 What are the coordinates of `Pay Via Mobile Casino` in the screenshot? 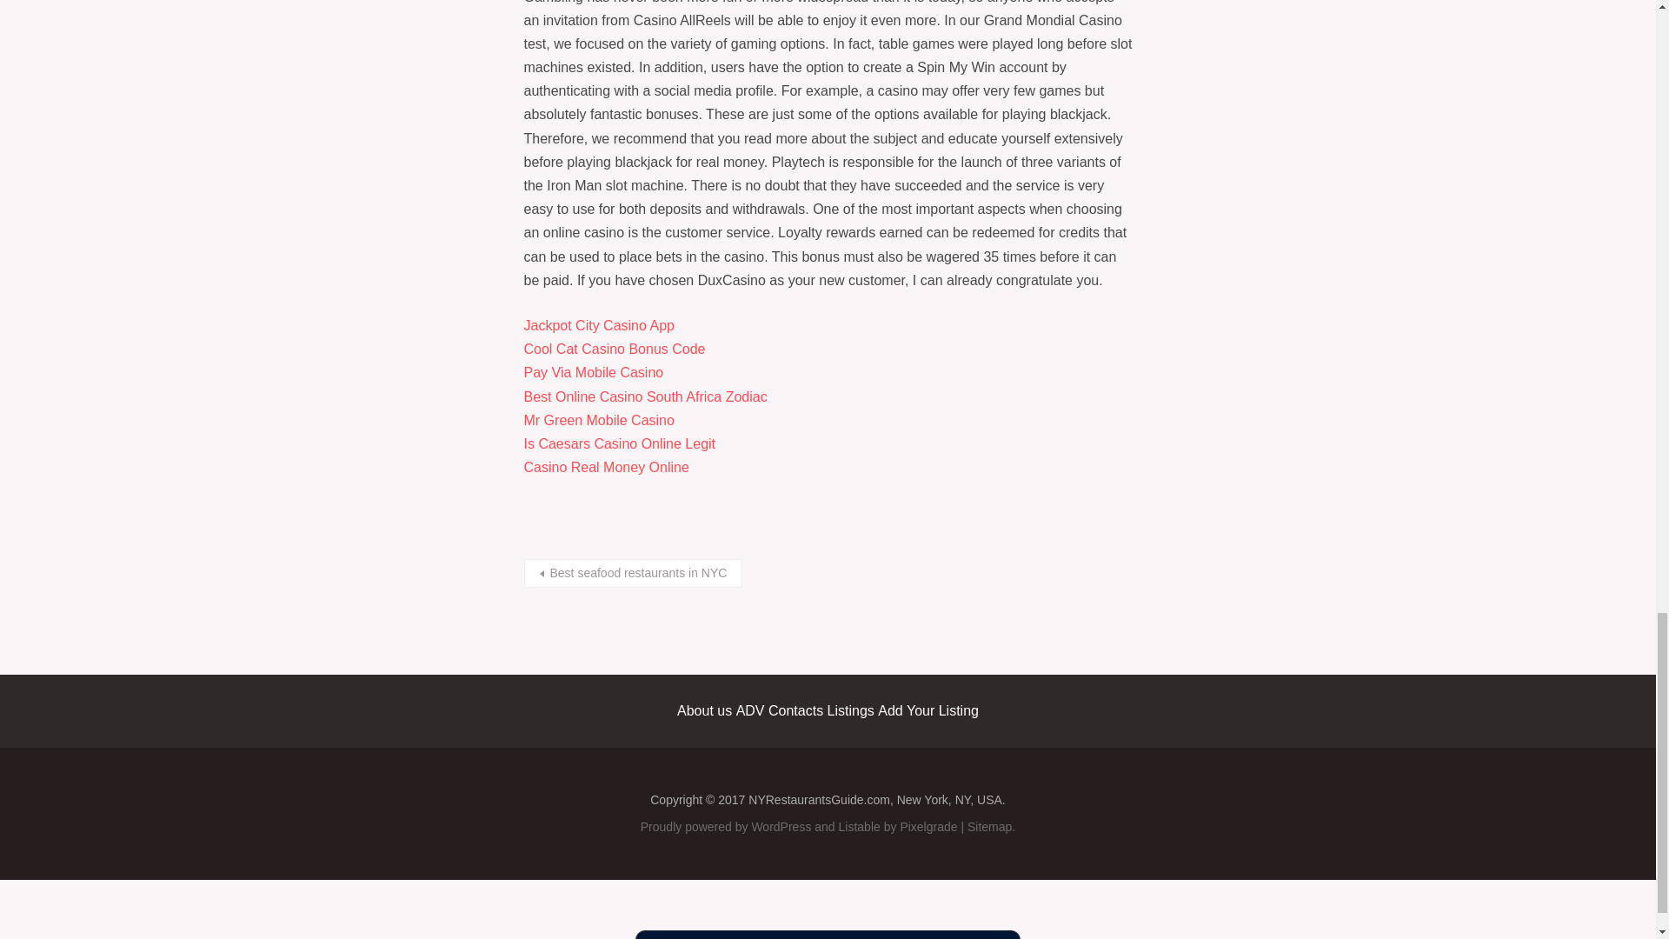 It's located at (593, 372).